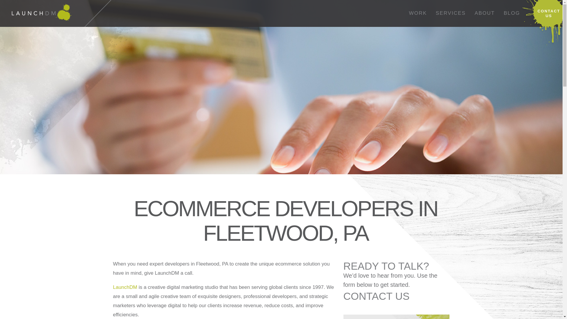 This screenshot has width=567, height=319. Describe the element at coordinates (451, 13) in the screenshot. I see `SERVICES` at that location.